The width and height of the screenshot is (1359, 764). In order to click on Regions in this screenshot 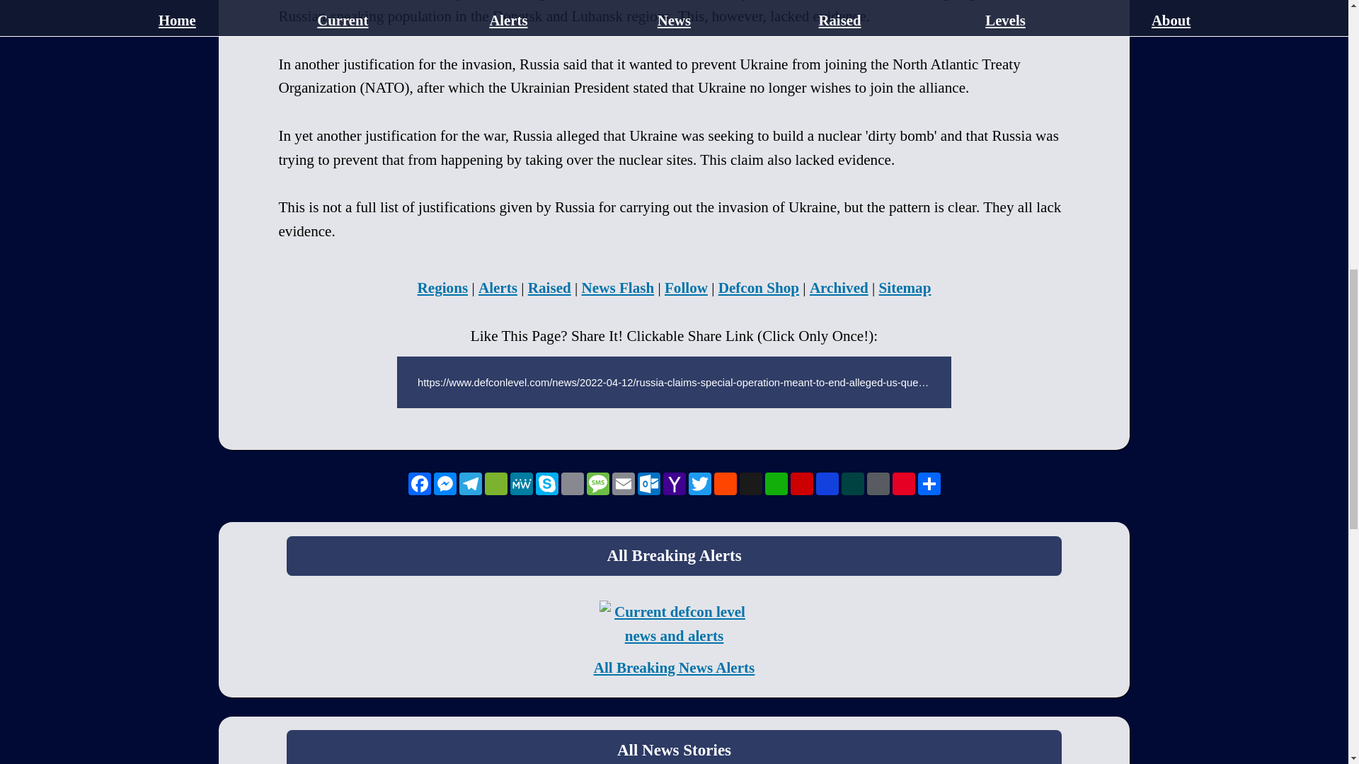, I will do `click(443, 288)`.